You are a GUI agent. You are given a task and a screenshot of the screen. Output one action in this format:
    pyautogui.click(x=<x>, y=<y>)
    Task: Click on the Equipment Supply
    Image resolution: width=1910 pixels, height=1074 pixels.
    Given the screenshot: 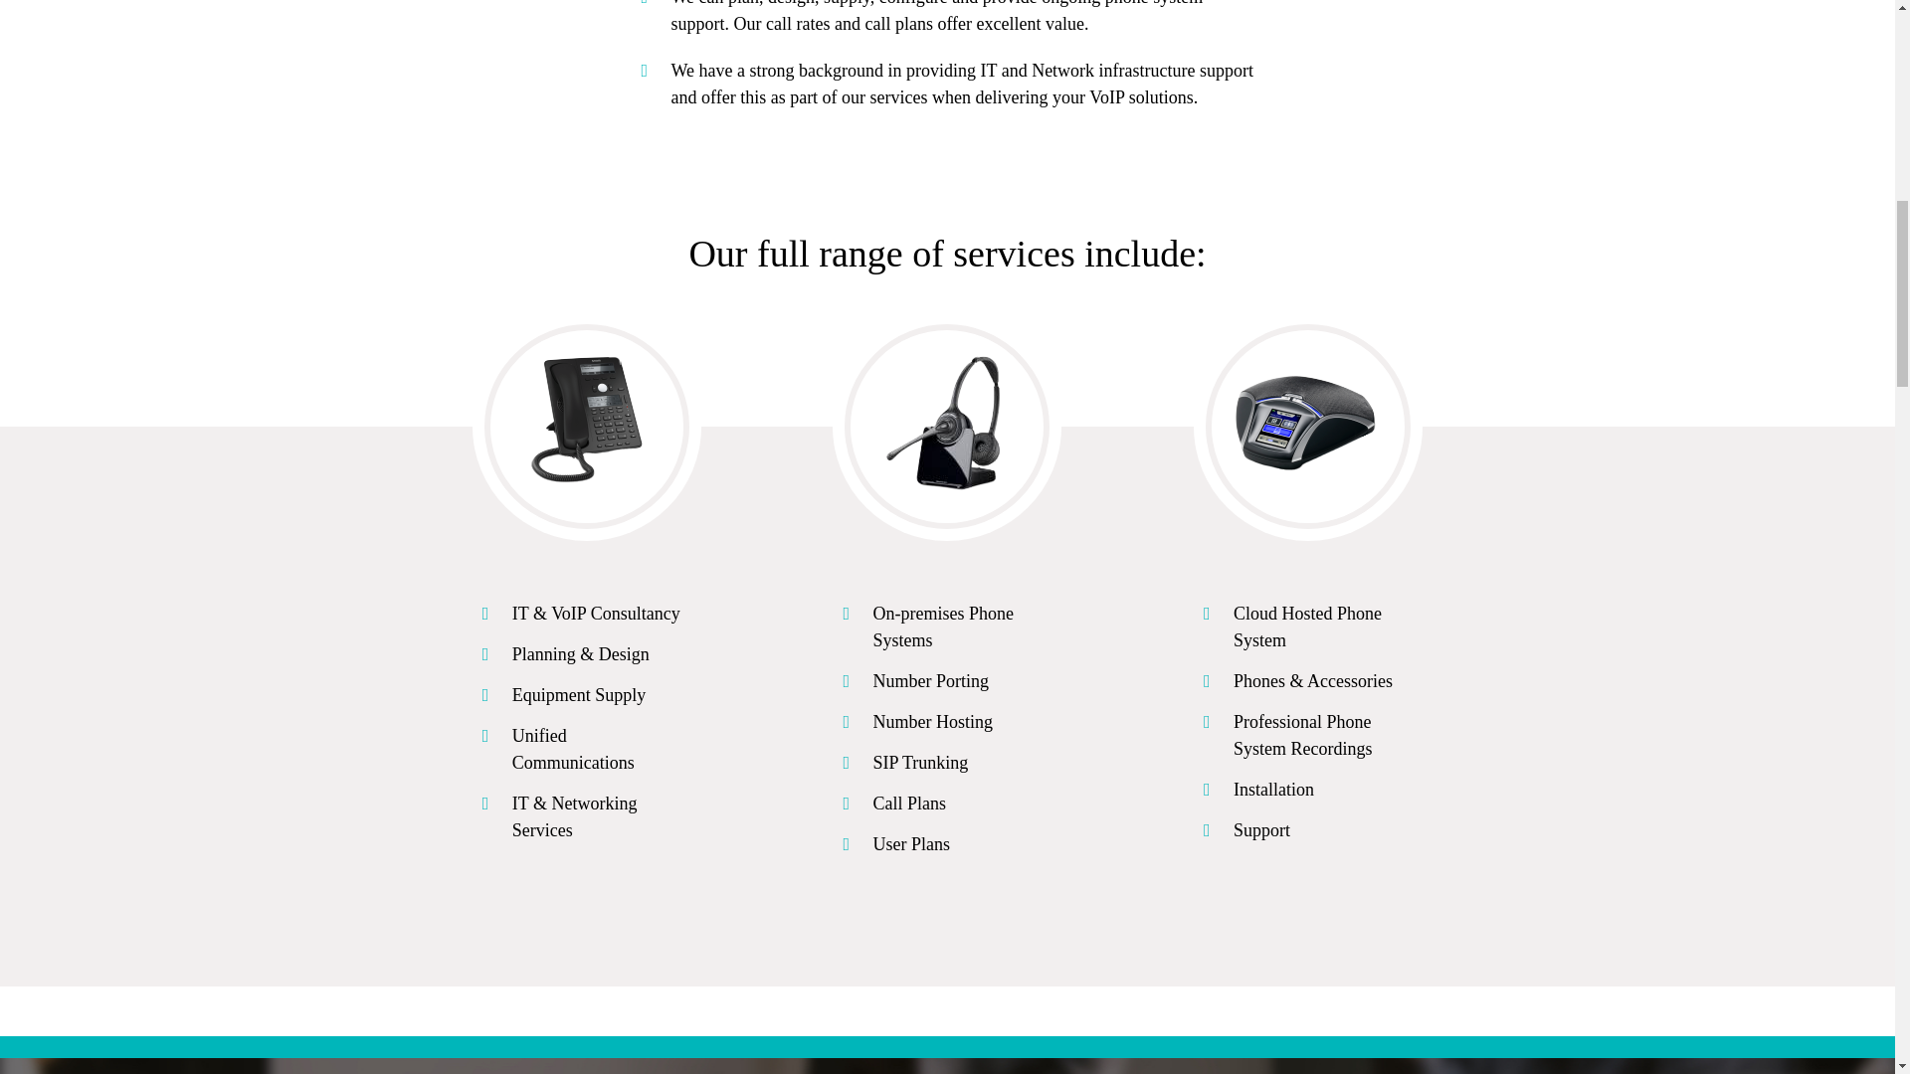 What is the action you would take?
    pyautogui.click(x=579, y=694)
    